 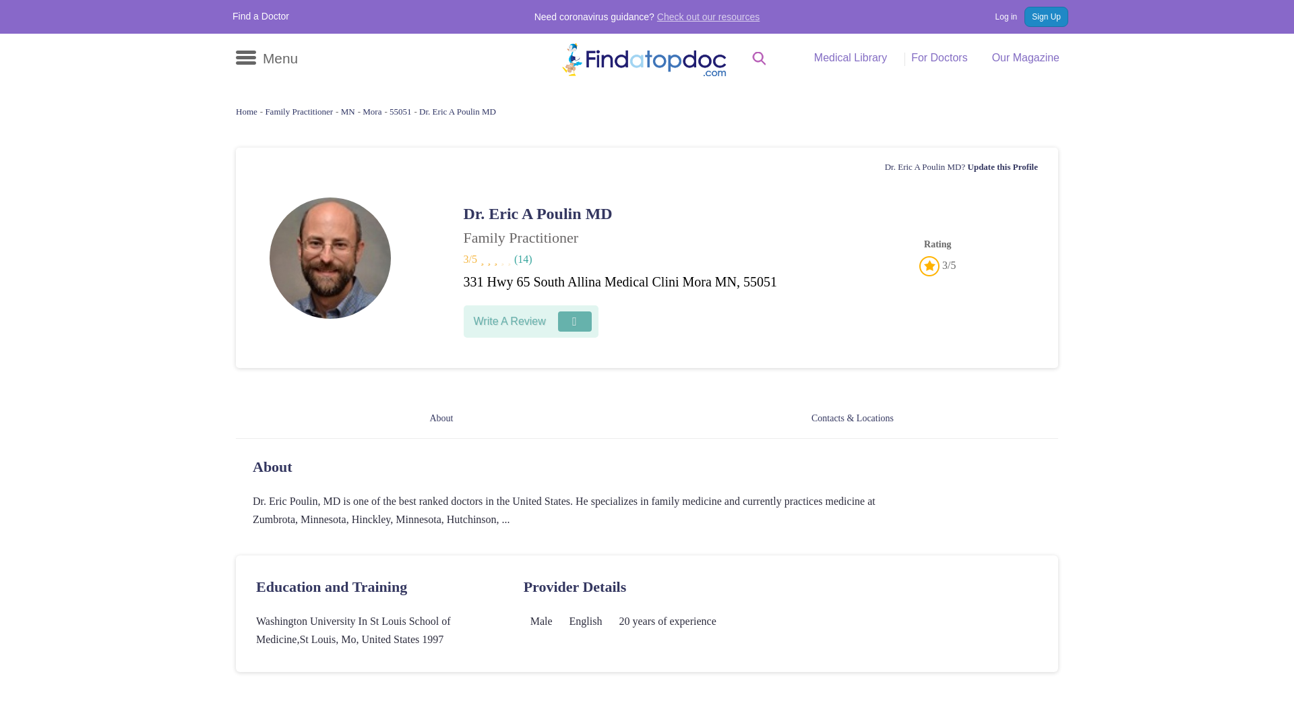 I want to click on Check out our resources, so click(x=709, y=17).